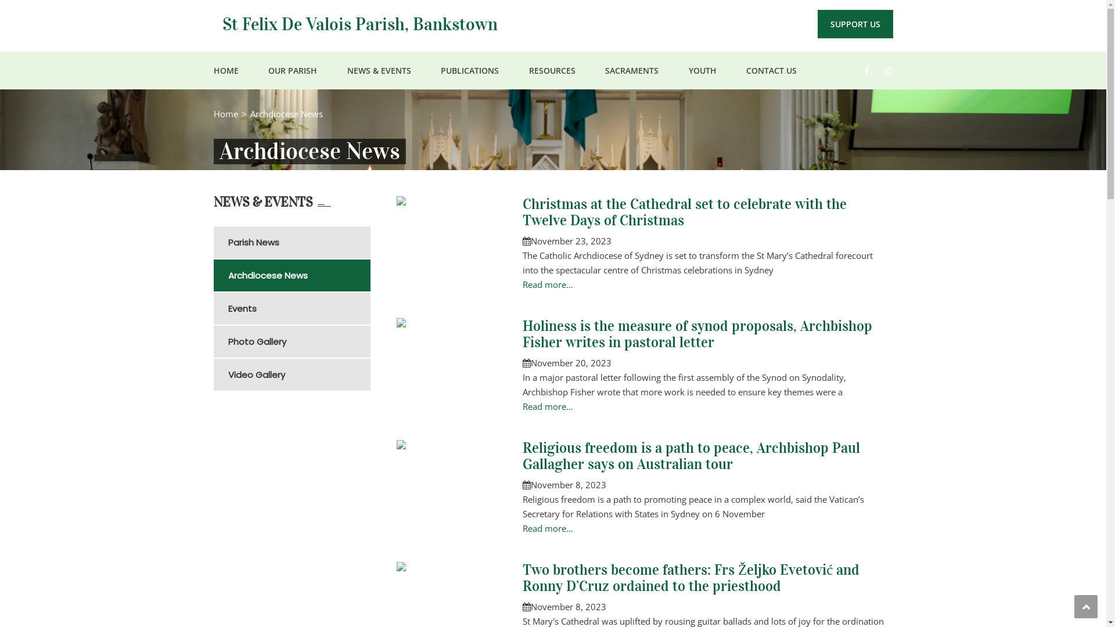 The image size is (1115, 627). Describe the element at coordinates (226, 114) in the screenshot. I see `Home` at that location.